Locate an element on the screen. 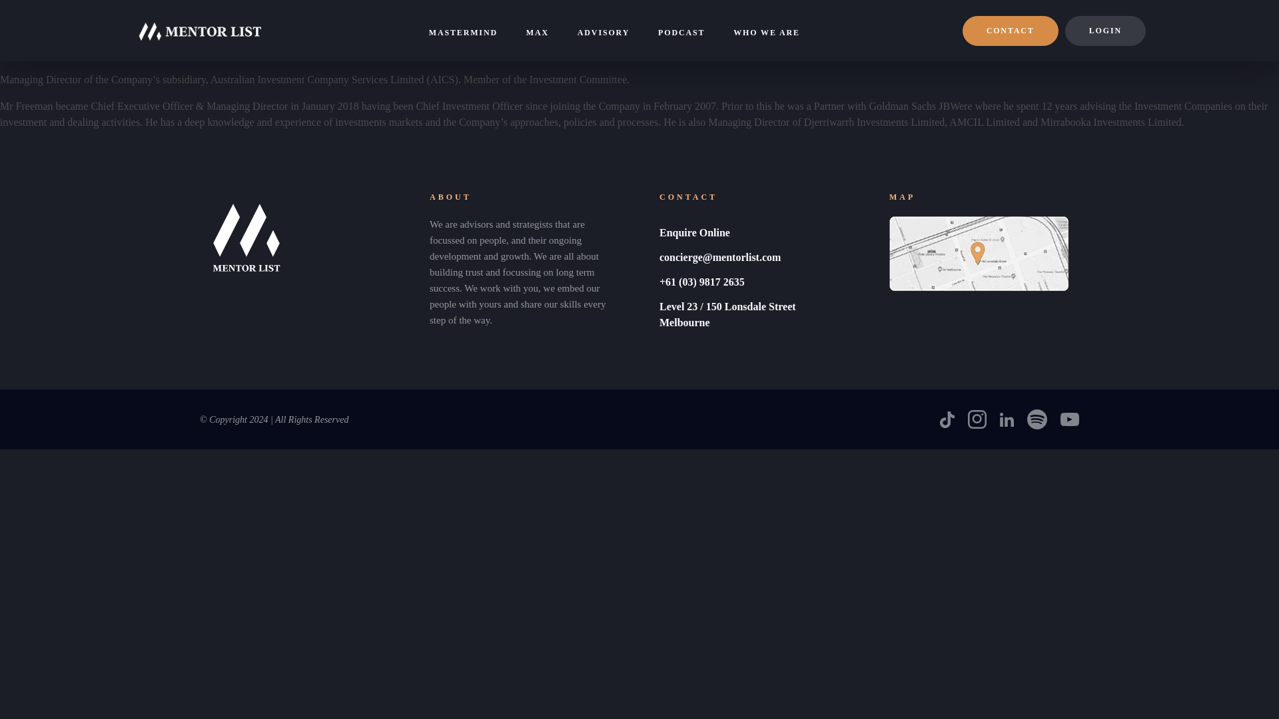  PODCAST is located at coordinates (681, 32).